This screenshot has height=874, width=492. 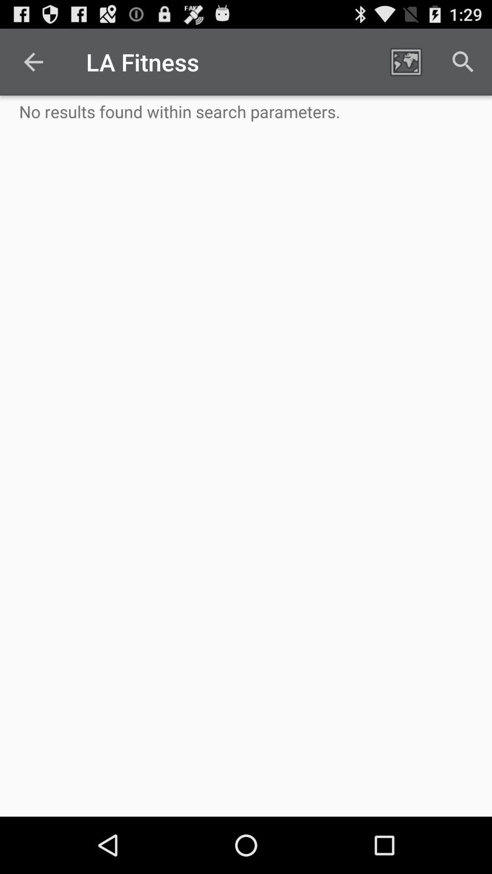 What do you see at coordinates (33, 62) in the screenshot?
I see `open the icon above no results found` at bounding box center [33, 62].